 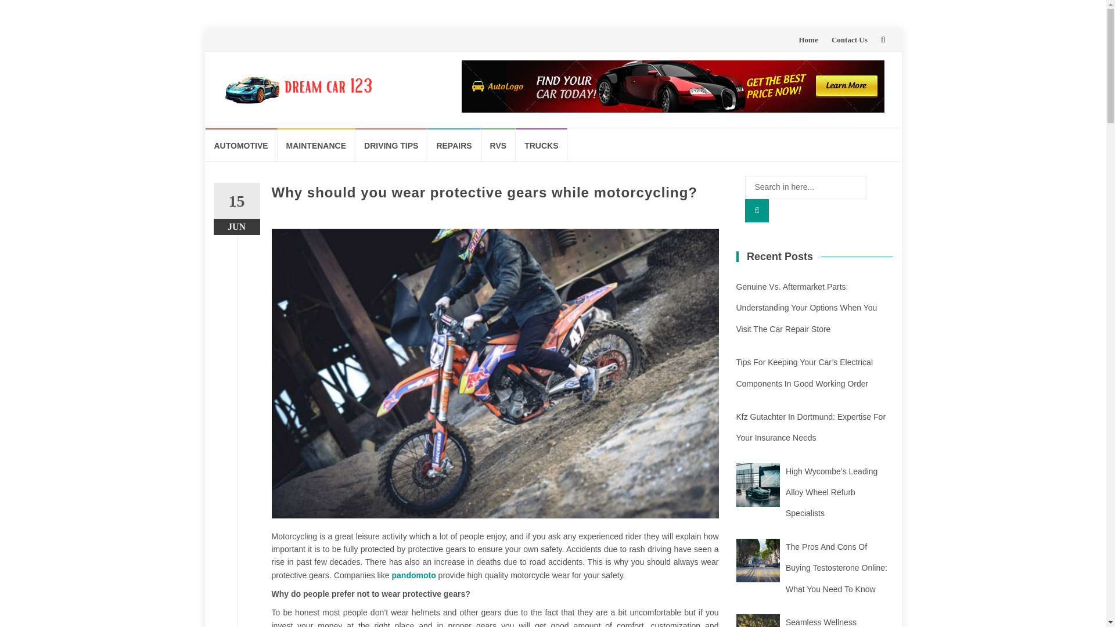 What do you see at coordinates (498, 145) in the screenshot?
I see `RVS` at bounding box center [498, 145].